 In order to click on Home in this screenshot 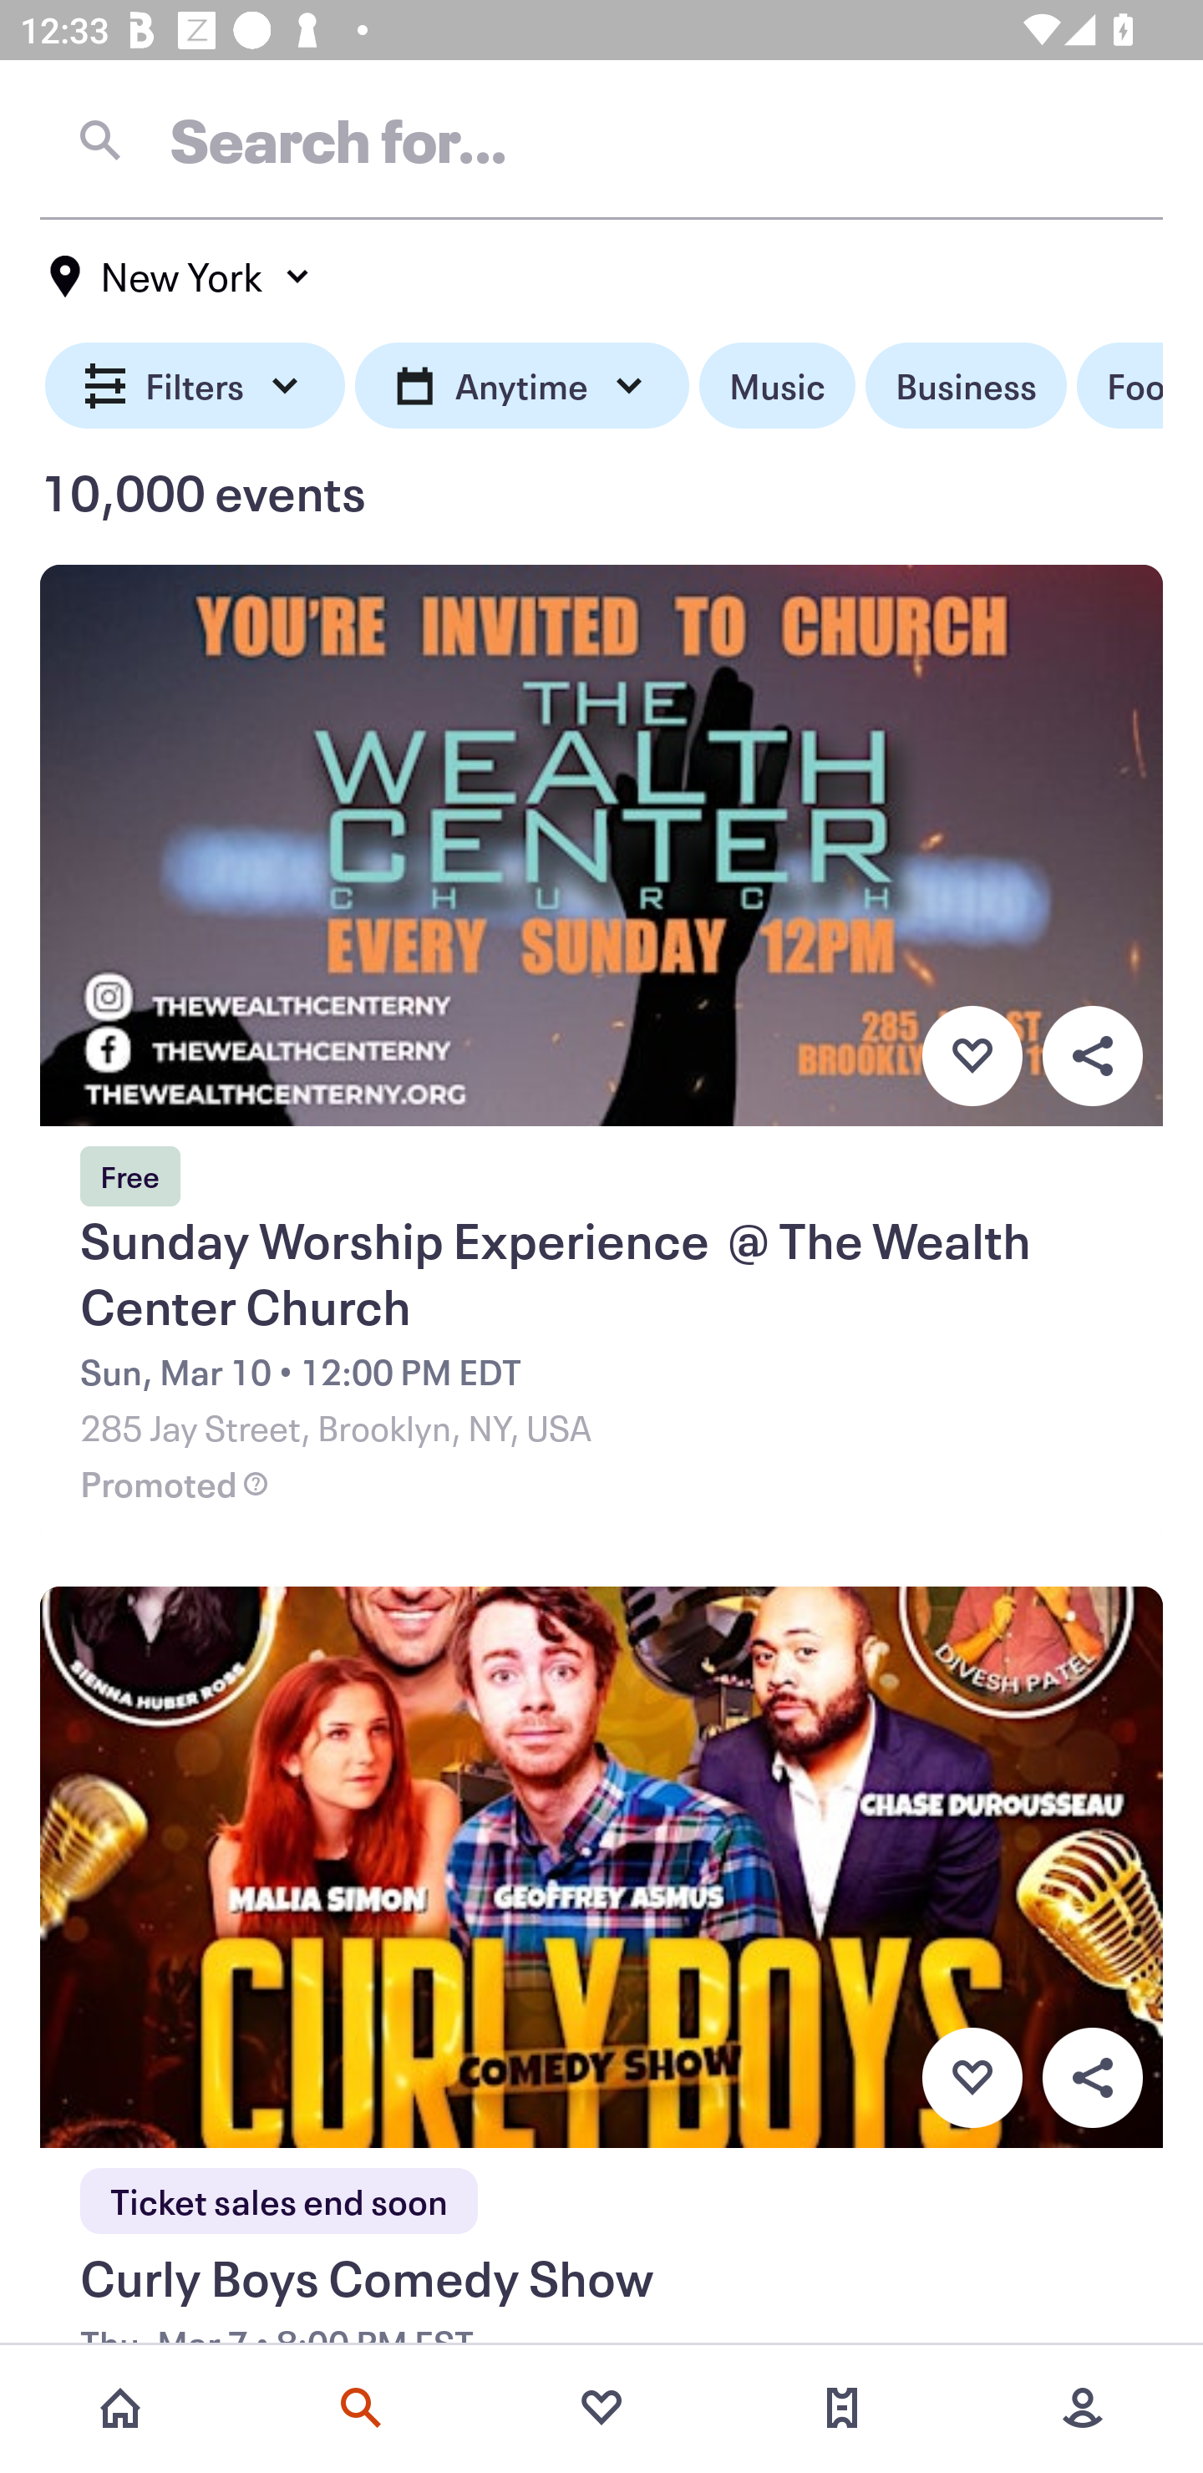, I will do `click(120, 2408)`.